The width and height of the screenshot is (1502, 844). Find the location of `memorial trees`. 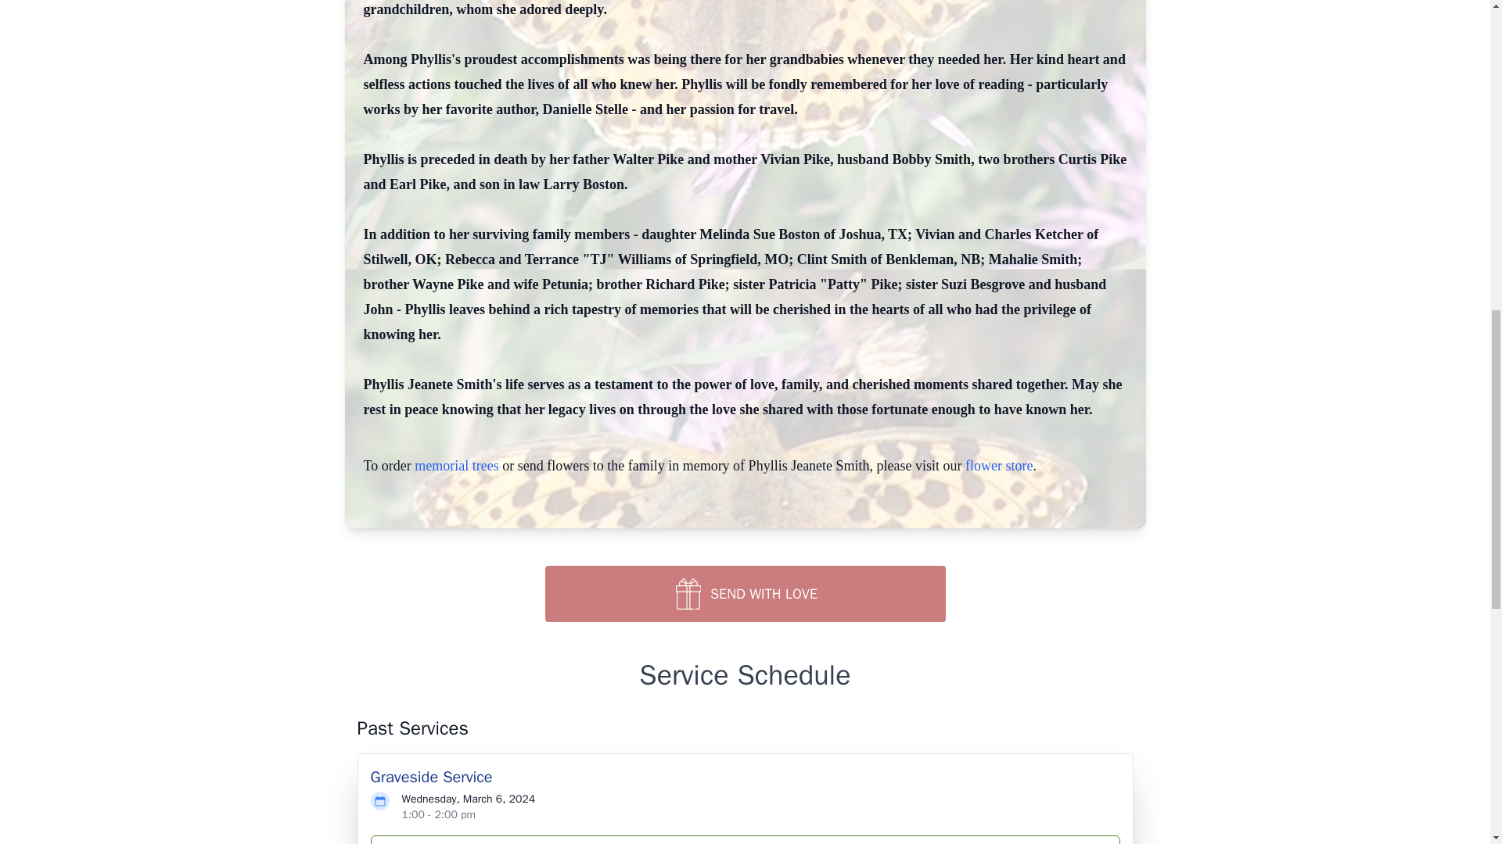

memorial trees is located at coordinates (456, 466).